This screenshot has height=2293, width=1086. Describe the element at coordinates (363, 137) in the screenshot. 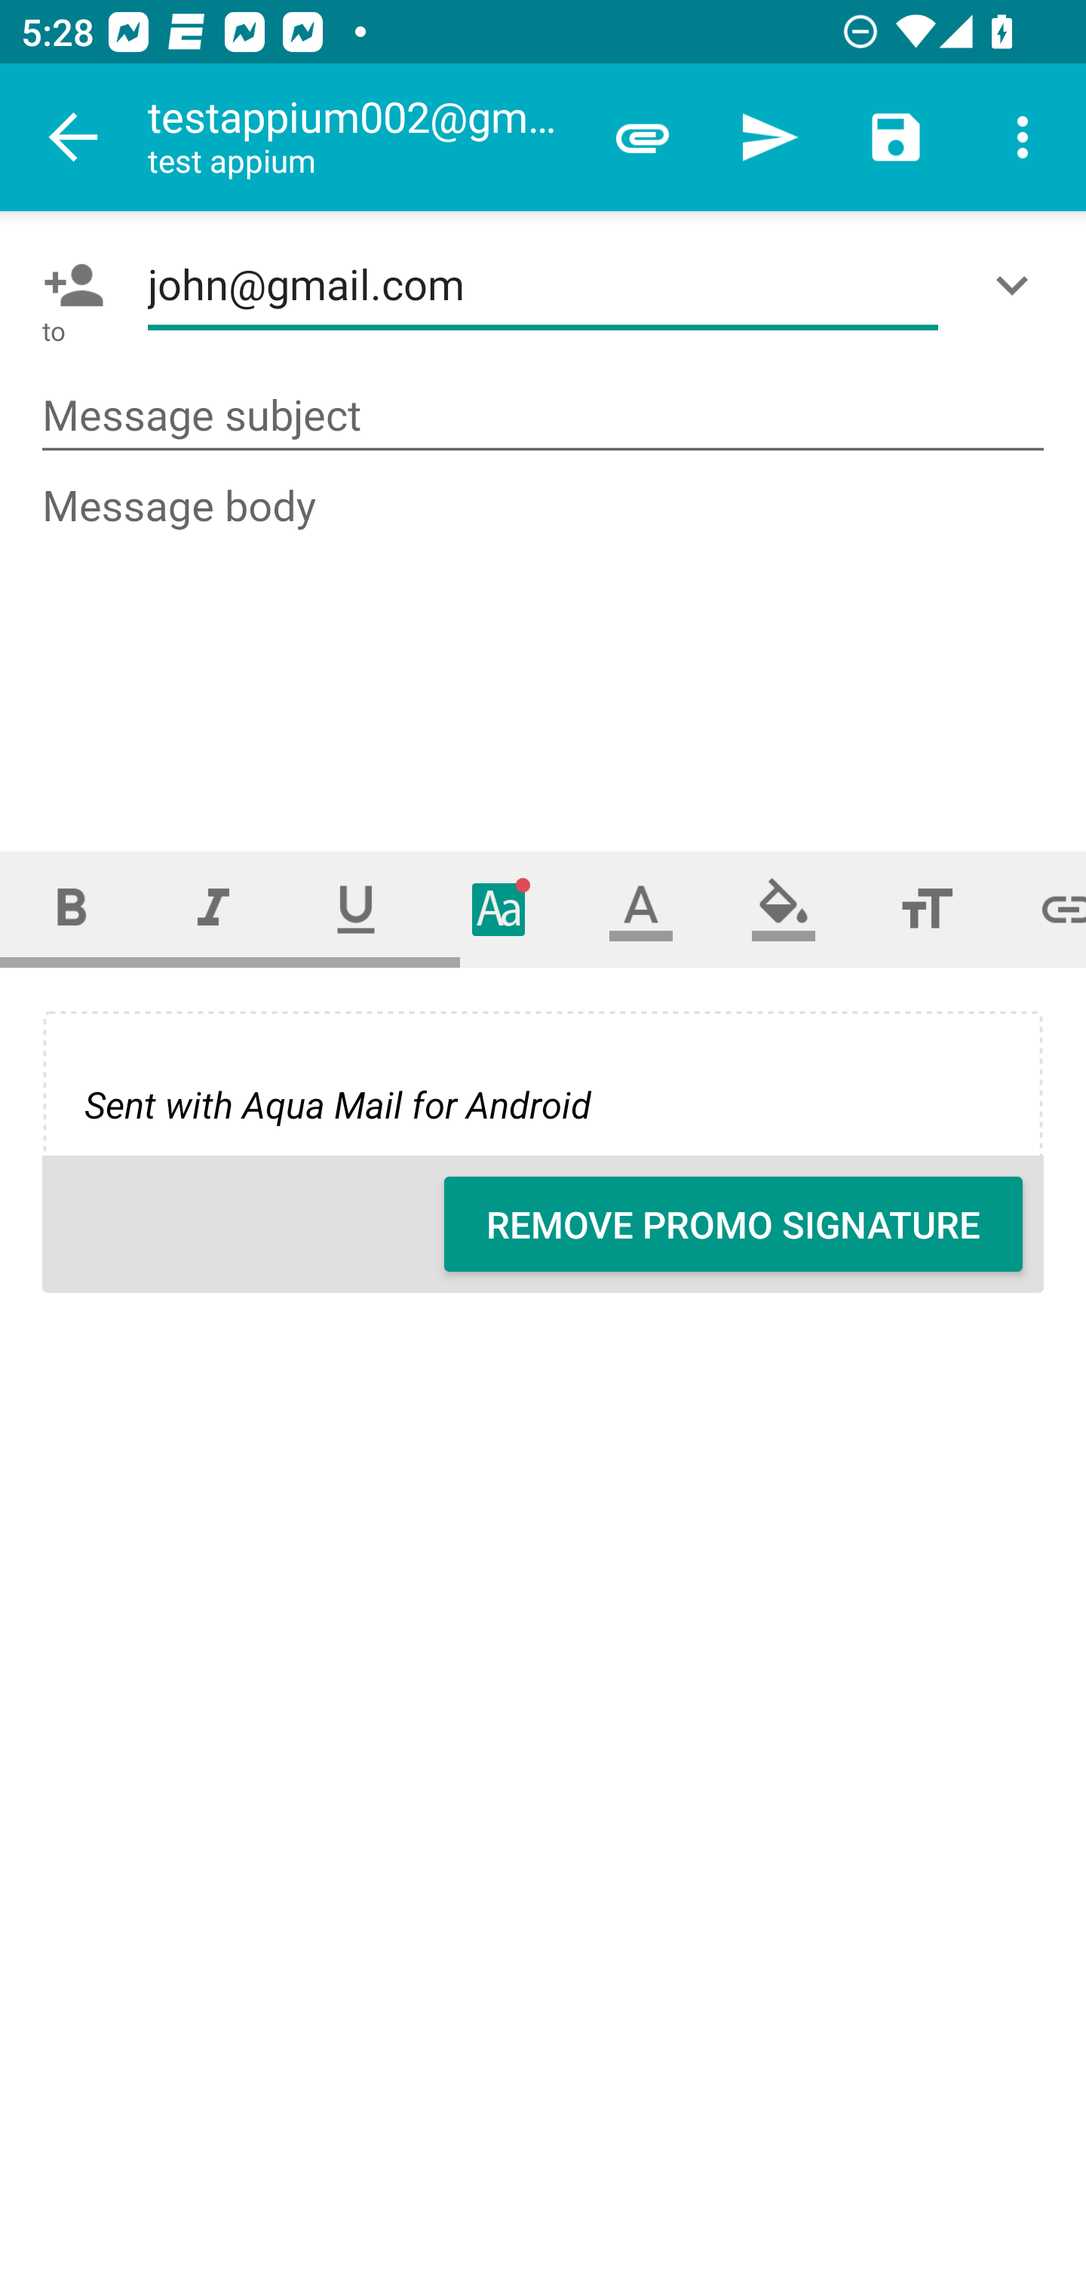

I see `testappium002@gmail.com test appium` at that location.